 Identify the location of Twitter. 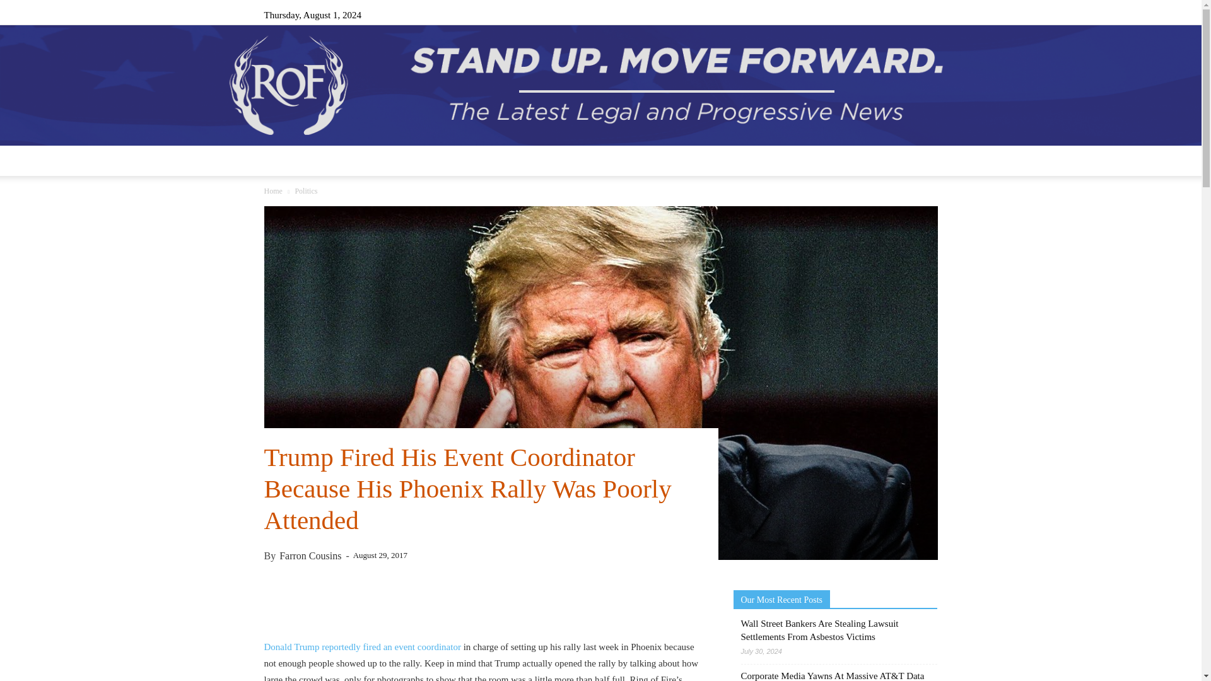
(907, 15).